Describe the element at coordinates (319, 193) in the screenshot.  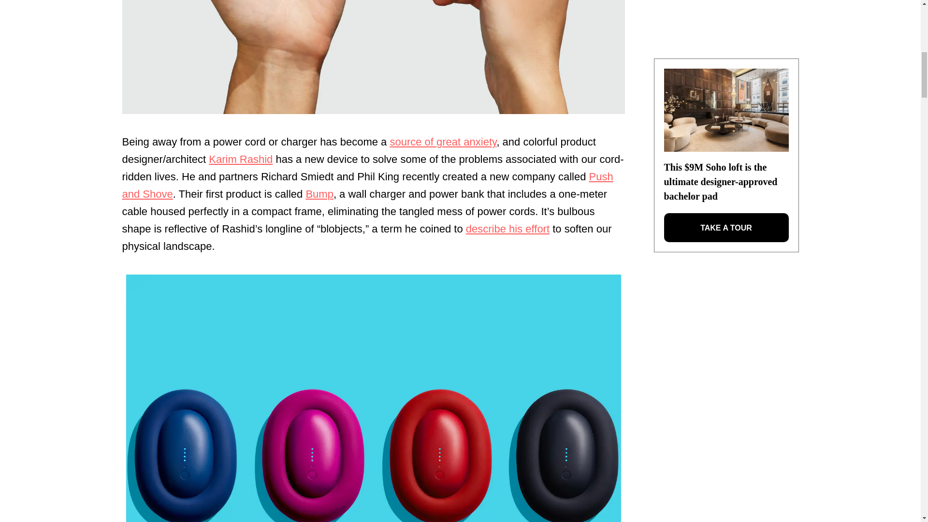
I see `Bump` at that location.